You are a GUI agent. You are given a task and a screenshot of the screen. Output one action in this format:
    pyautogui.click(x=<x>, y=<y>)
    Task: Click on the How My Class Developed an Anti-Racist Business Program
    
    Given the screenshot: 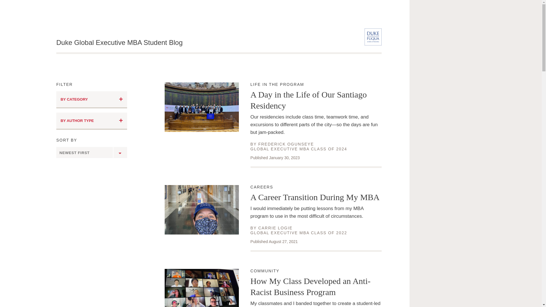 What is the action you would take?
    pyautogui.click(x=119, y=43)
    